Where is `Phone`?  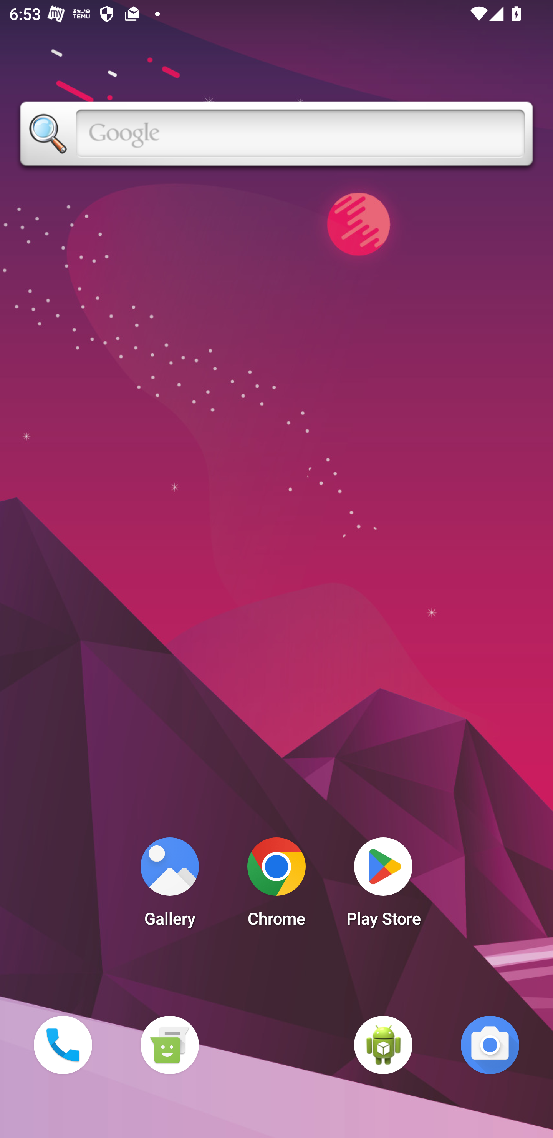 Phone is located at coordinates (63, 1045).